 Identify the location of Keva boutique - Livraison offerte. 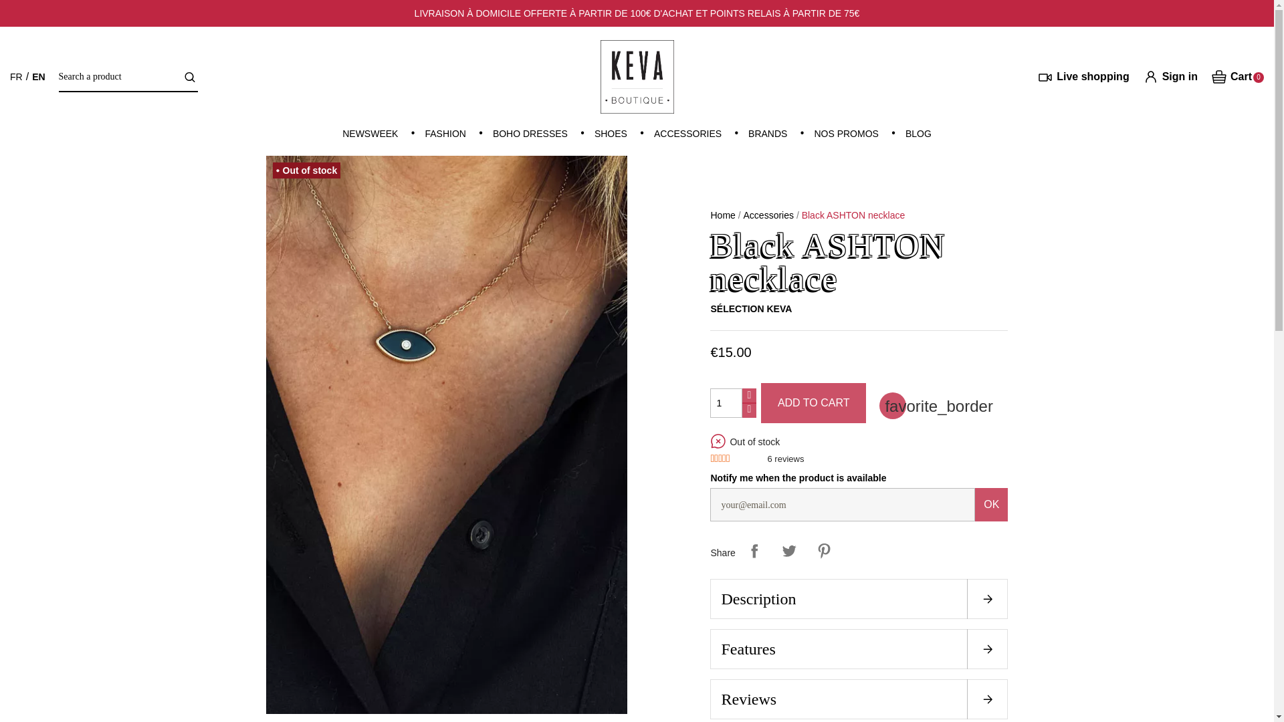
(637, 13).